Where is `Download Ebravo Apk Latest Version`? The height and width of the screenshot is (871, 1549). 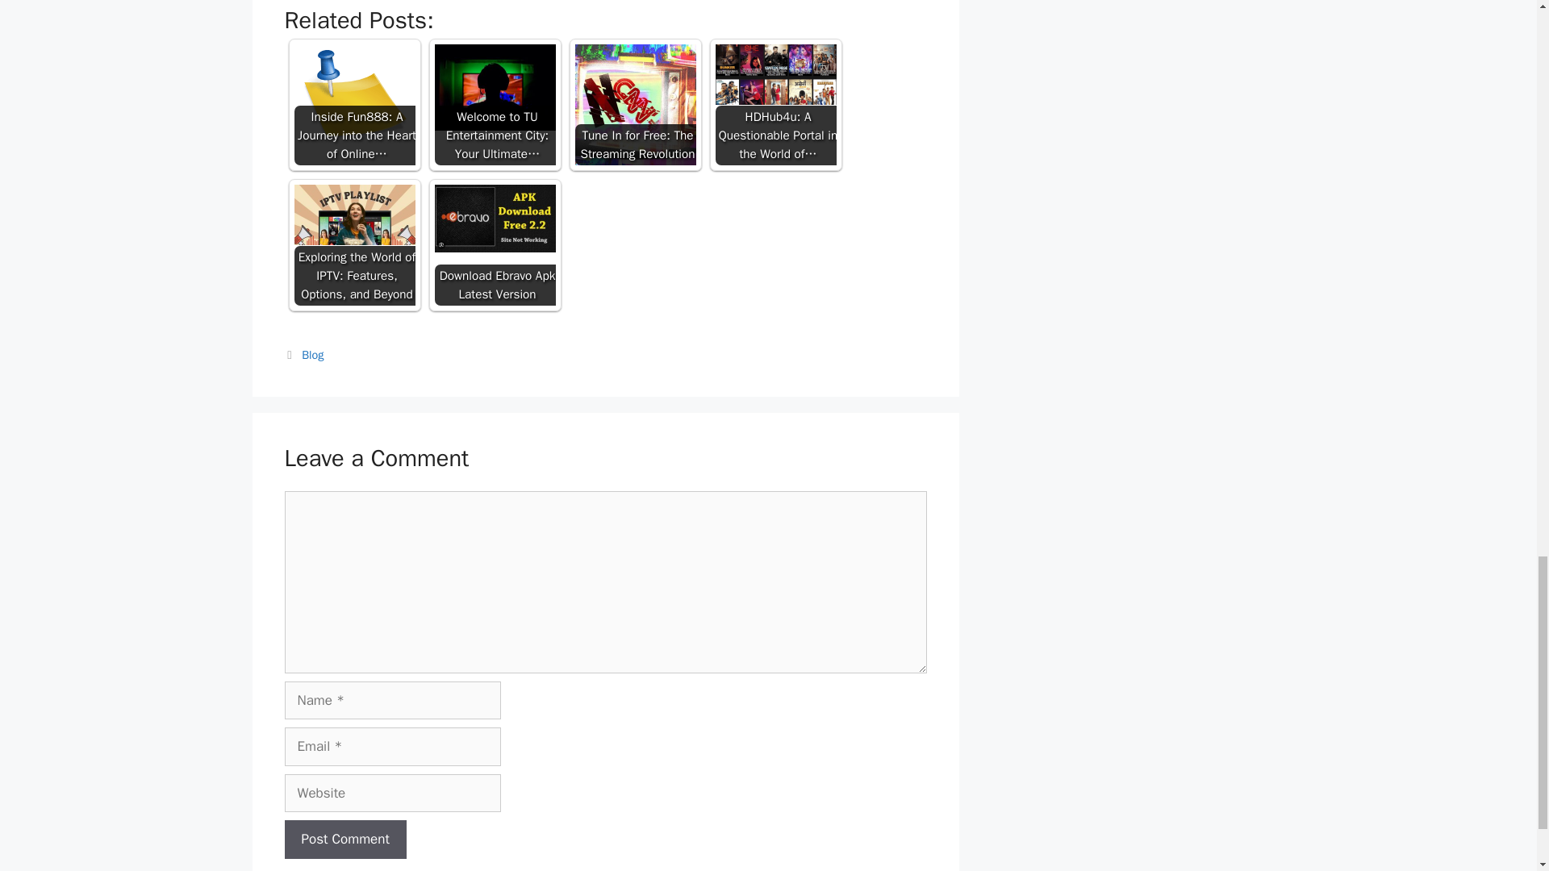 Download Ebravo Apk Latest Version is located at coordinates (494, 218).